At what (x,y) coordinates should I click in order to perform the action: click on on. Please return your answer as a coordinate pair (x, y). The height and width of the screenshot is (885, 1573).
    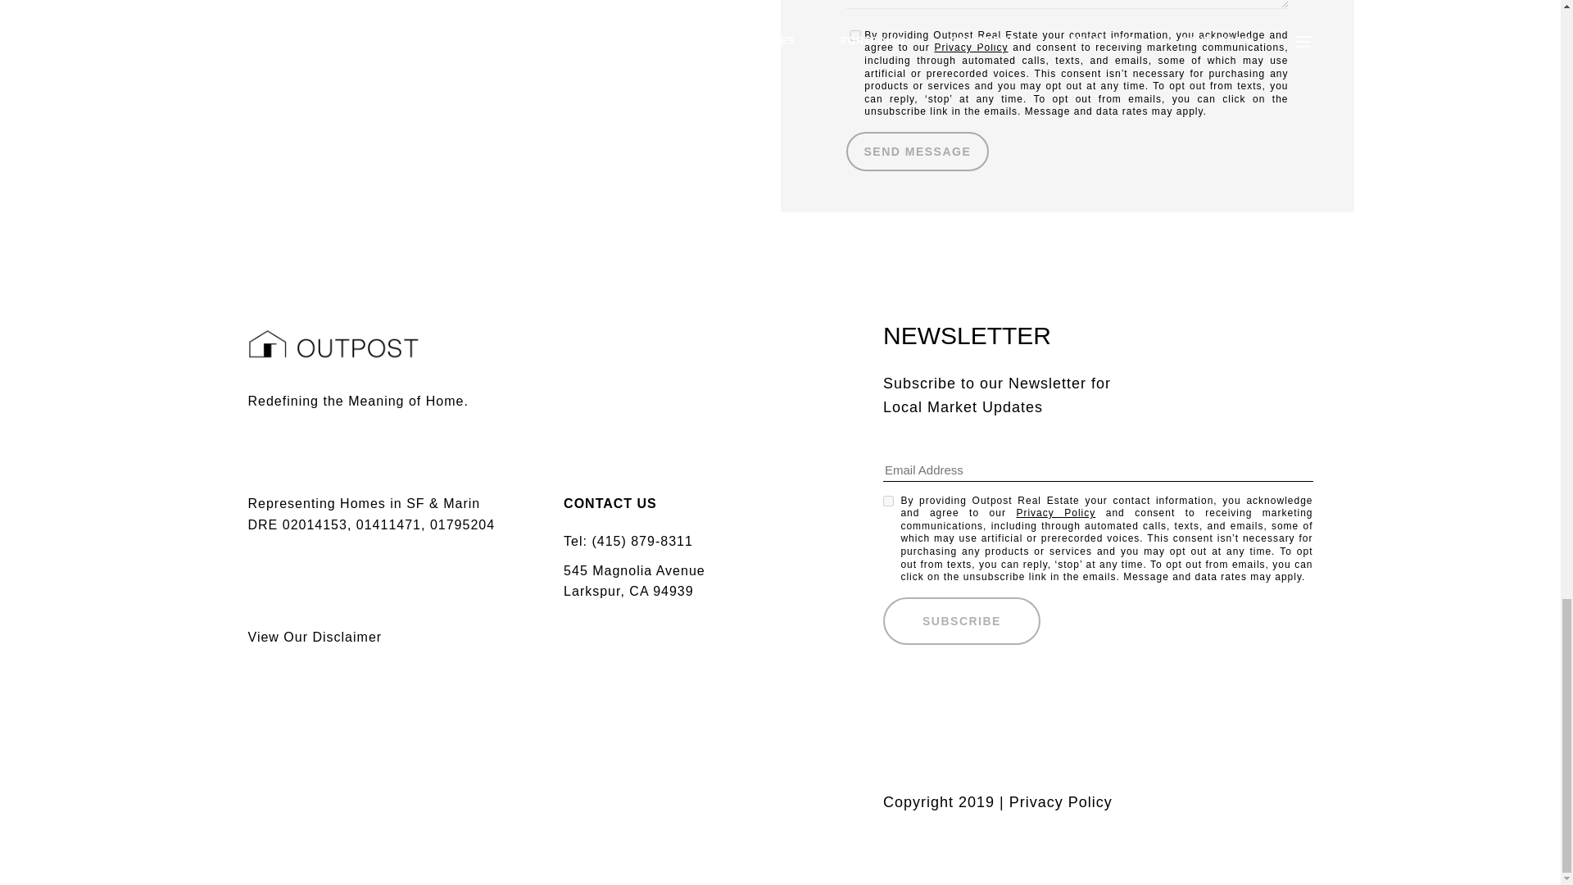
    Looking at the image, I should click on (854, 34).